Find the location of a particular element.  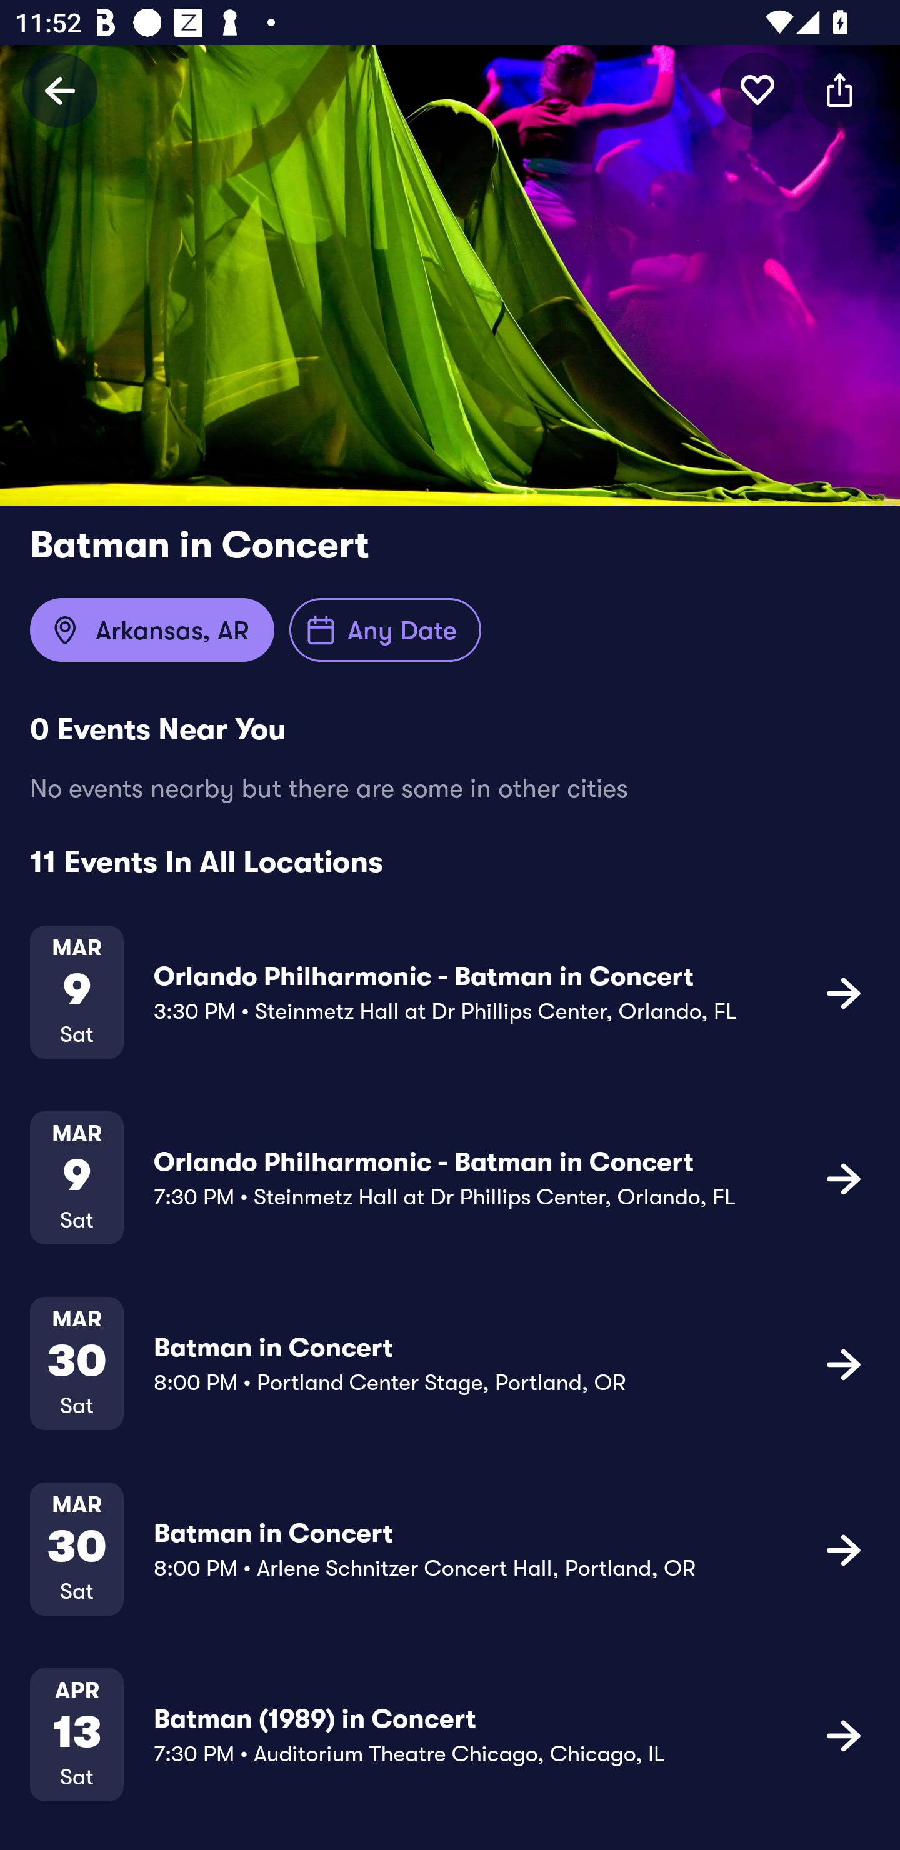

icon button is located at coordinates (844, 1363).